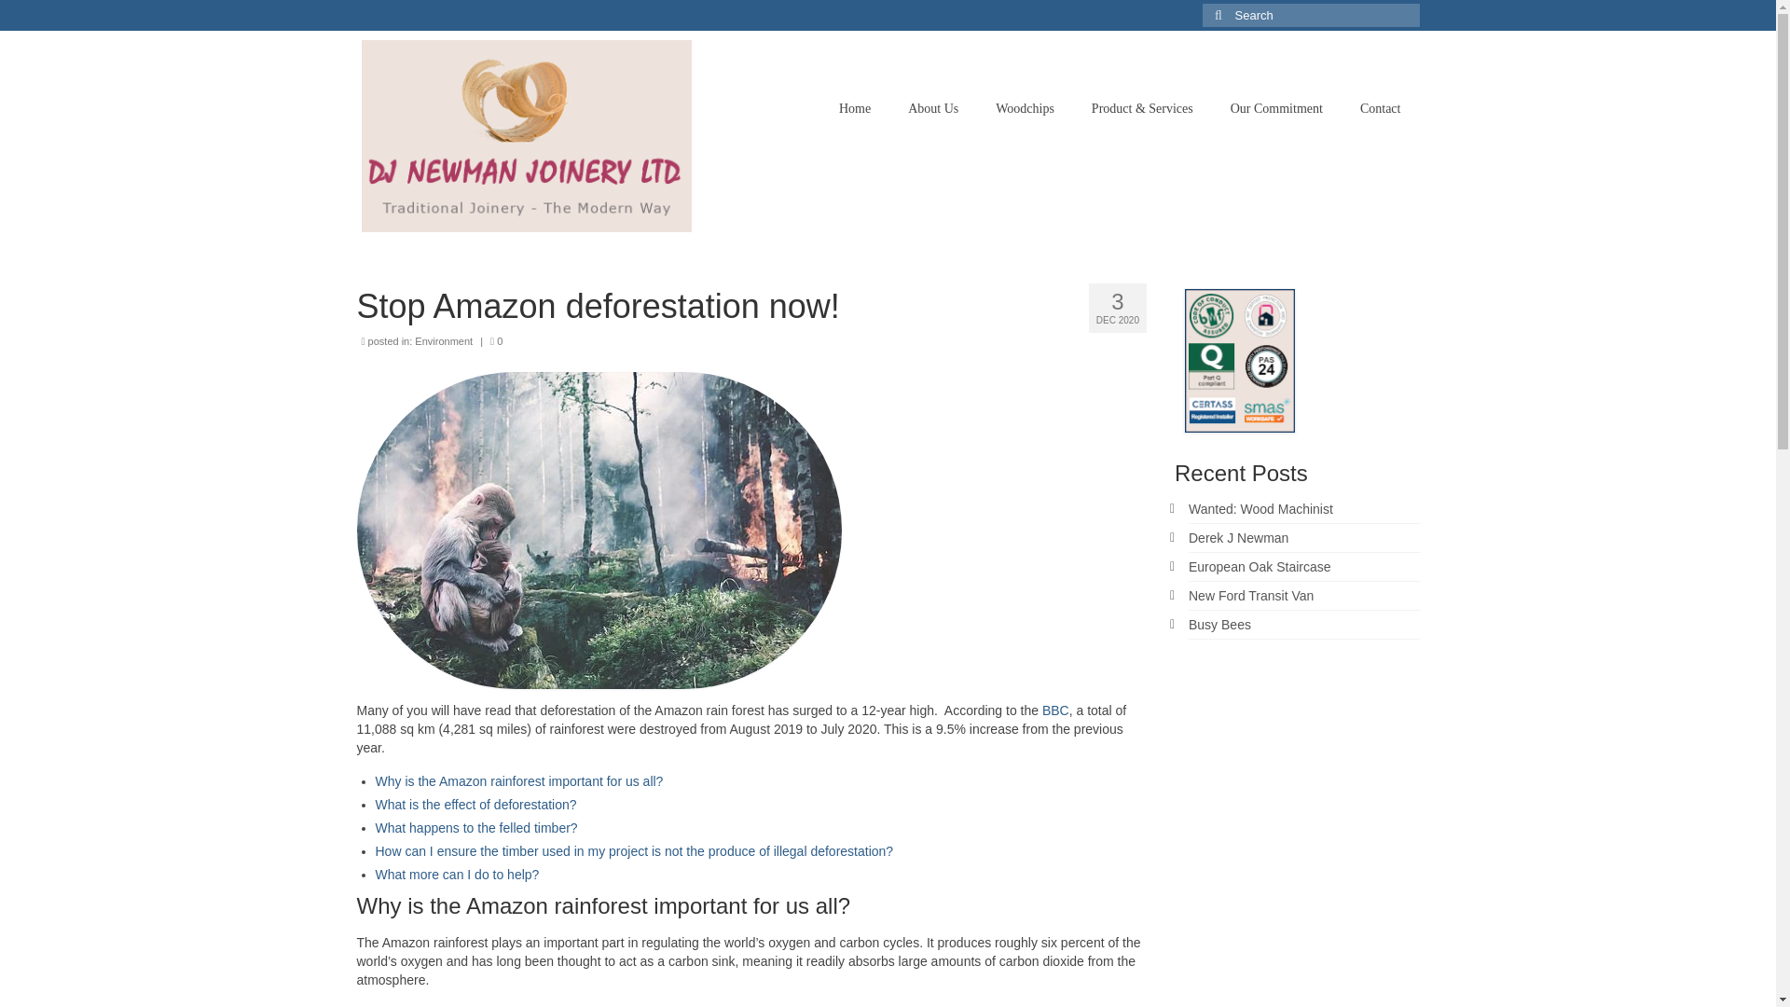  What do you see at coordinates (933, 109) in the screenshot?
I see `About Us` at bounding box center [933, 109].